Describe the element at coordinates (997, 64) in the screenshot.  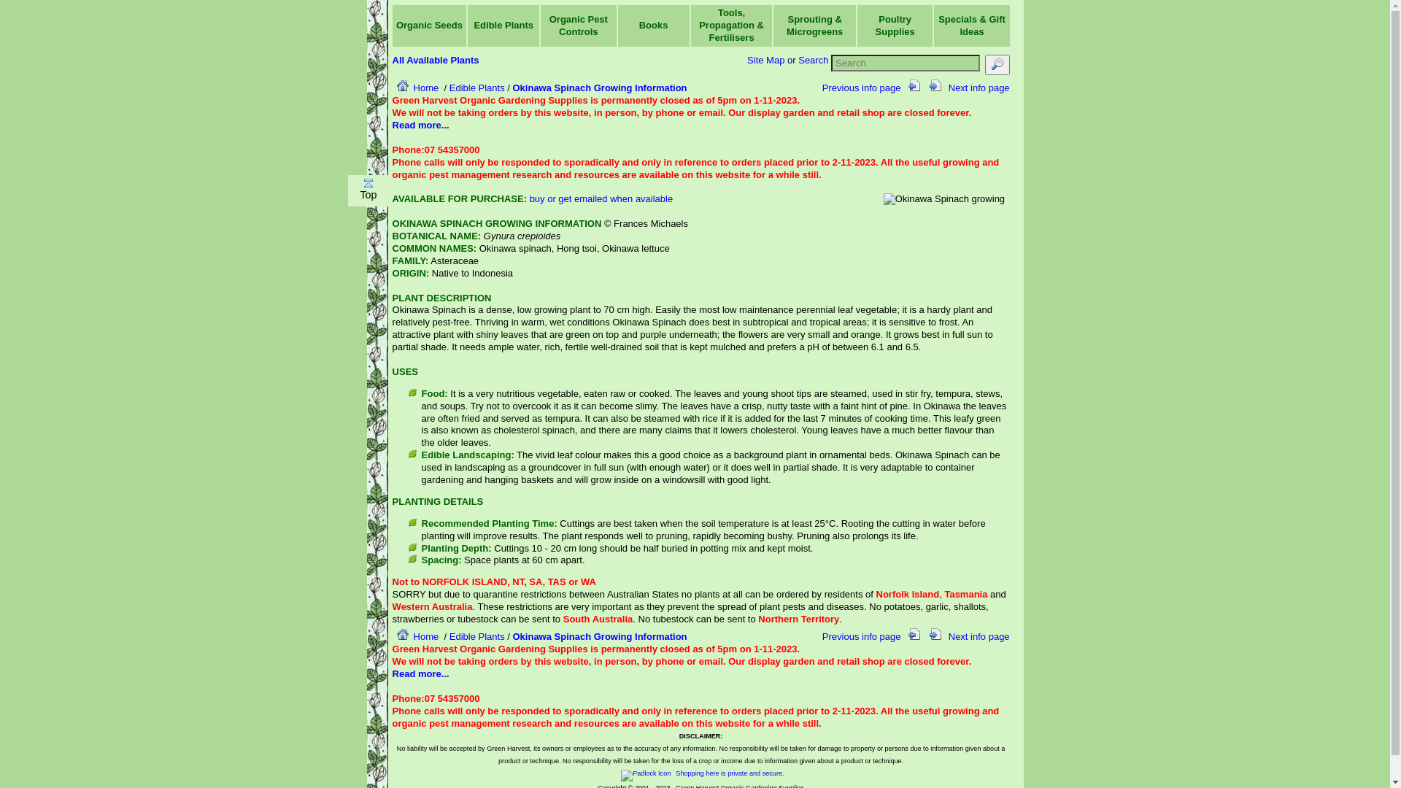
I see `Magnifier Icon` at that location.